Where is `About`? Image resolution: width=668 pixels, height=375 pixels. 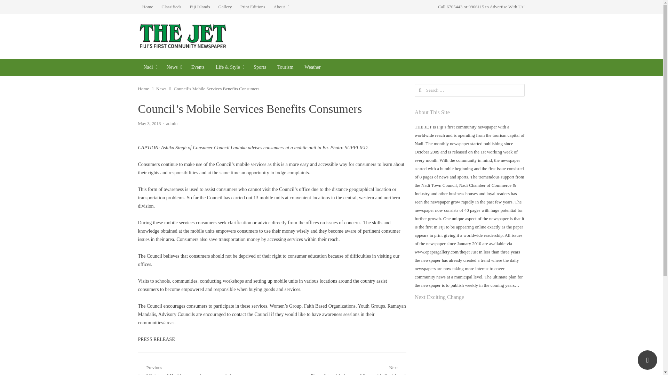 About is located at coordinates (281, 7).